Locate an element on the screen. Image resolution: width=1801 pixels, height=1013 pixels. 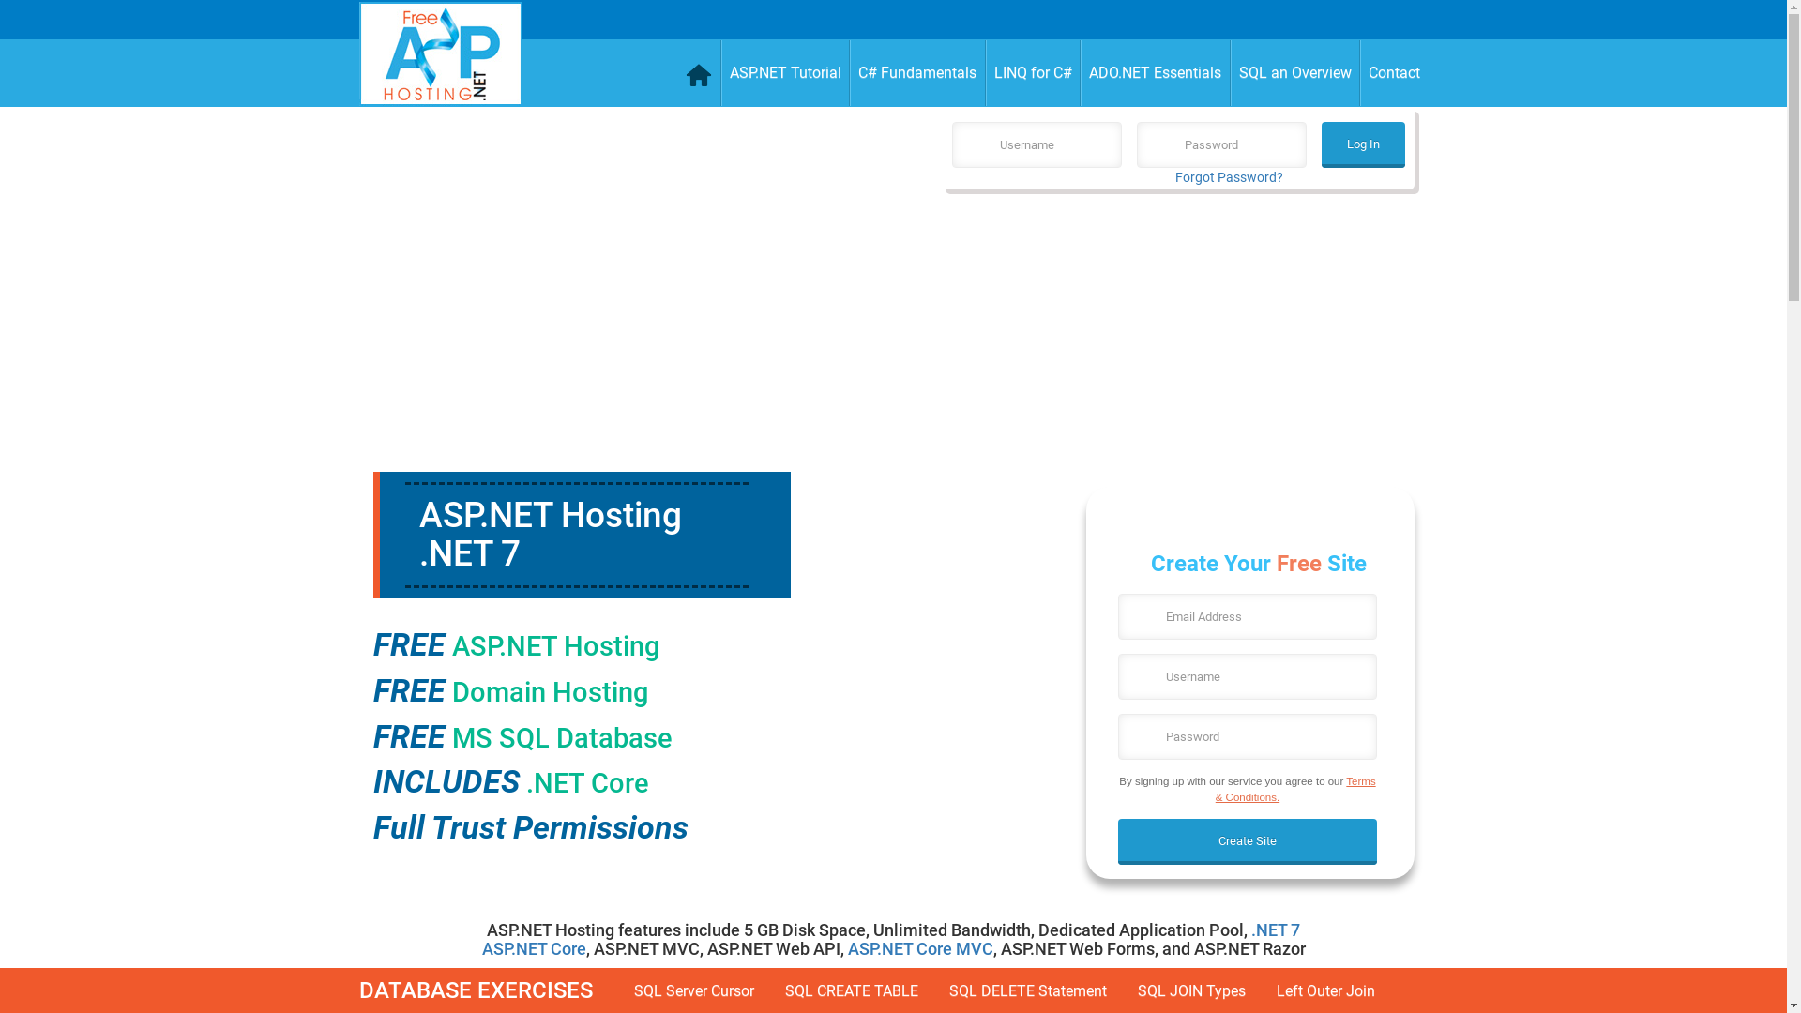
Create Site is located at coordinates (1248, 842).